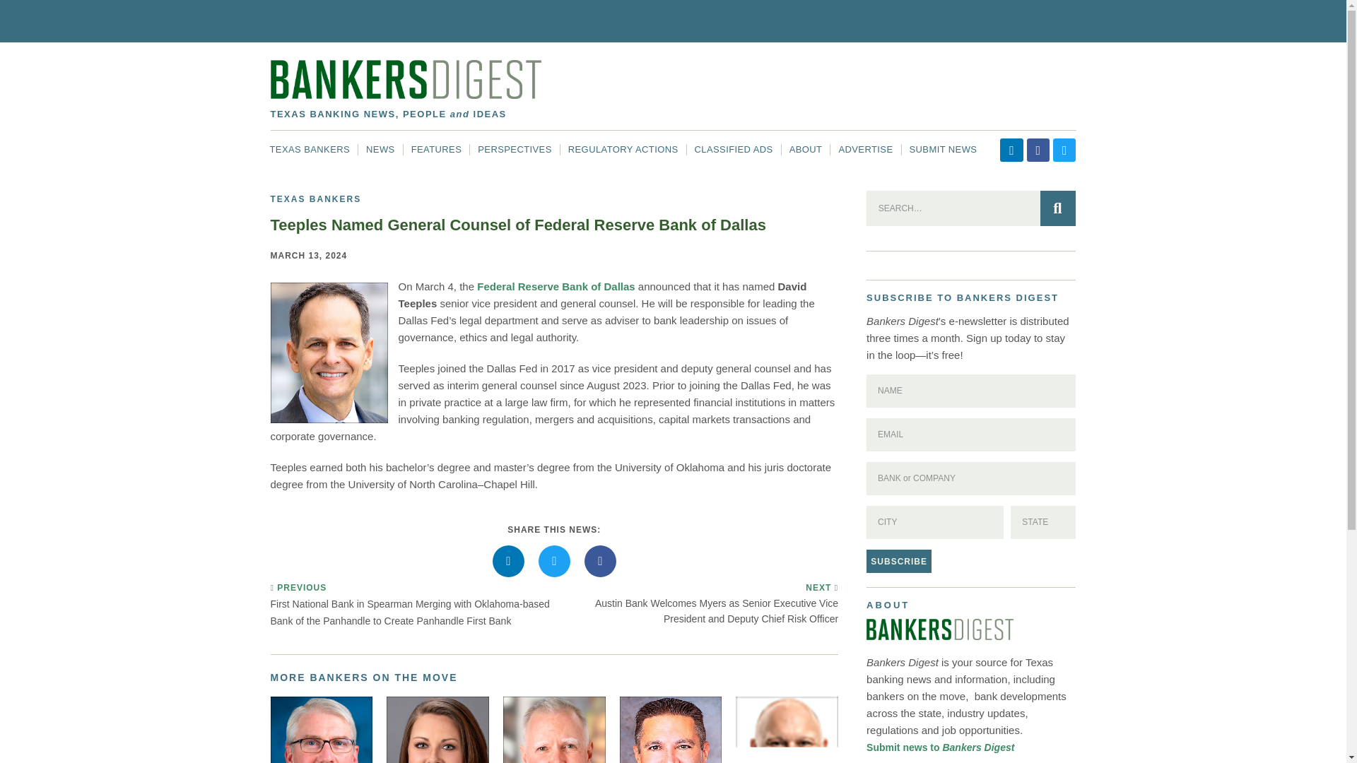  I want to click on SUBMIT NEWS, so click(943, 150).